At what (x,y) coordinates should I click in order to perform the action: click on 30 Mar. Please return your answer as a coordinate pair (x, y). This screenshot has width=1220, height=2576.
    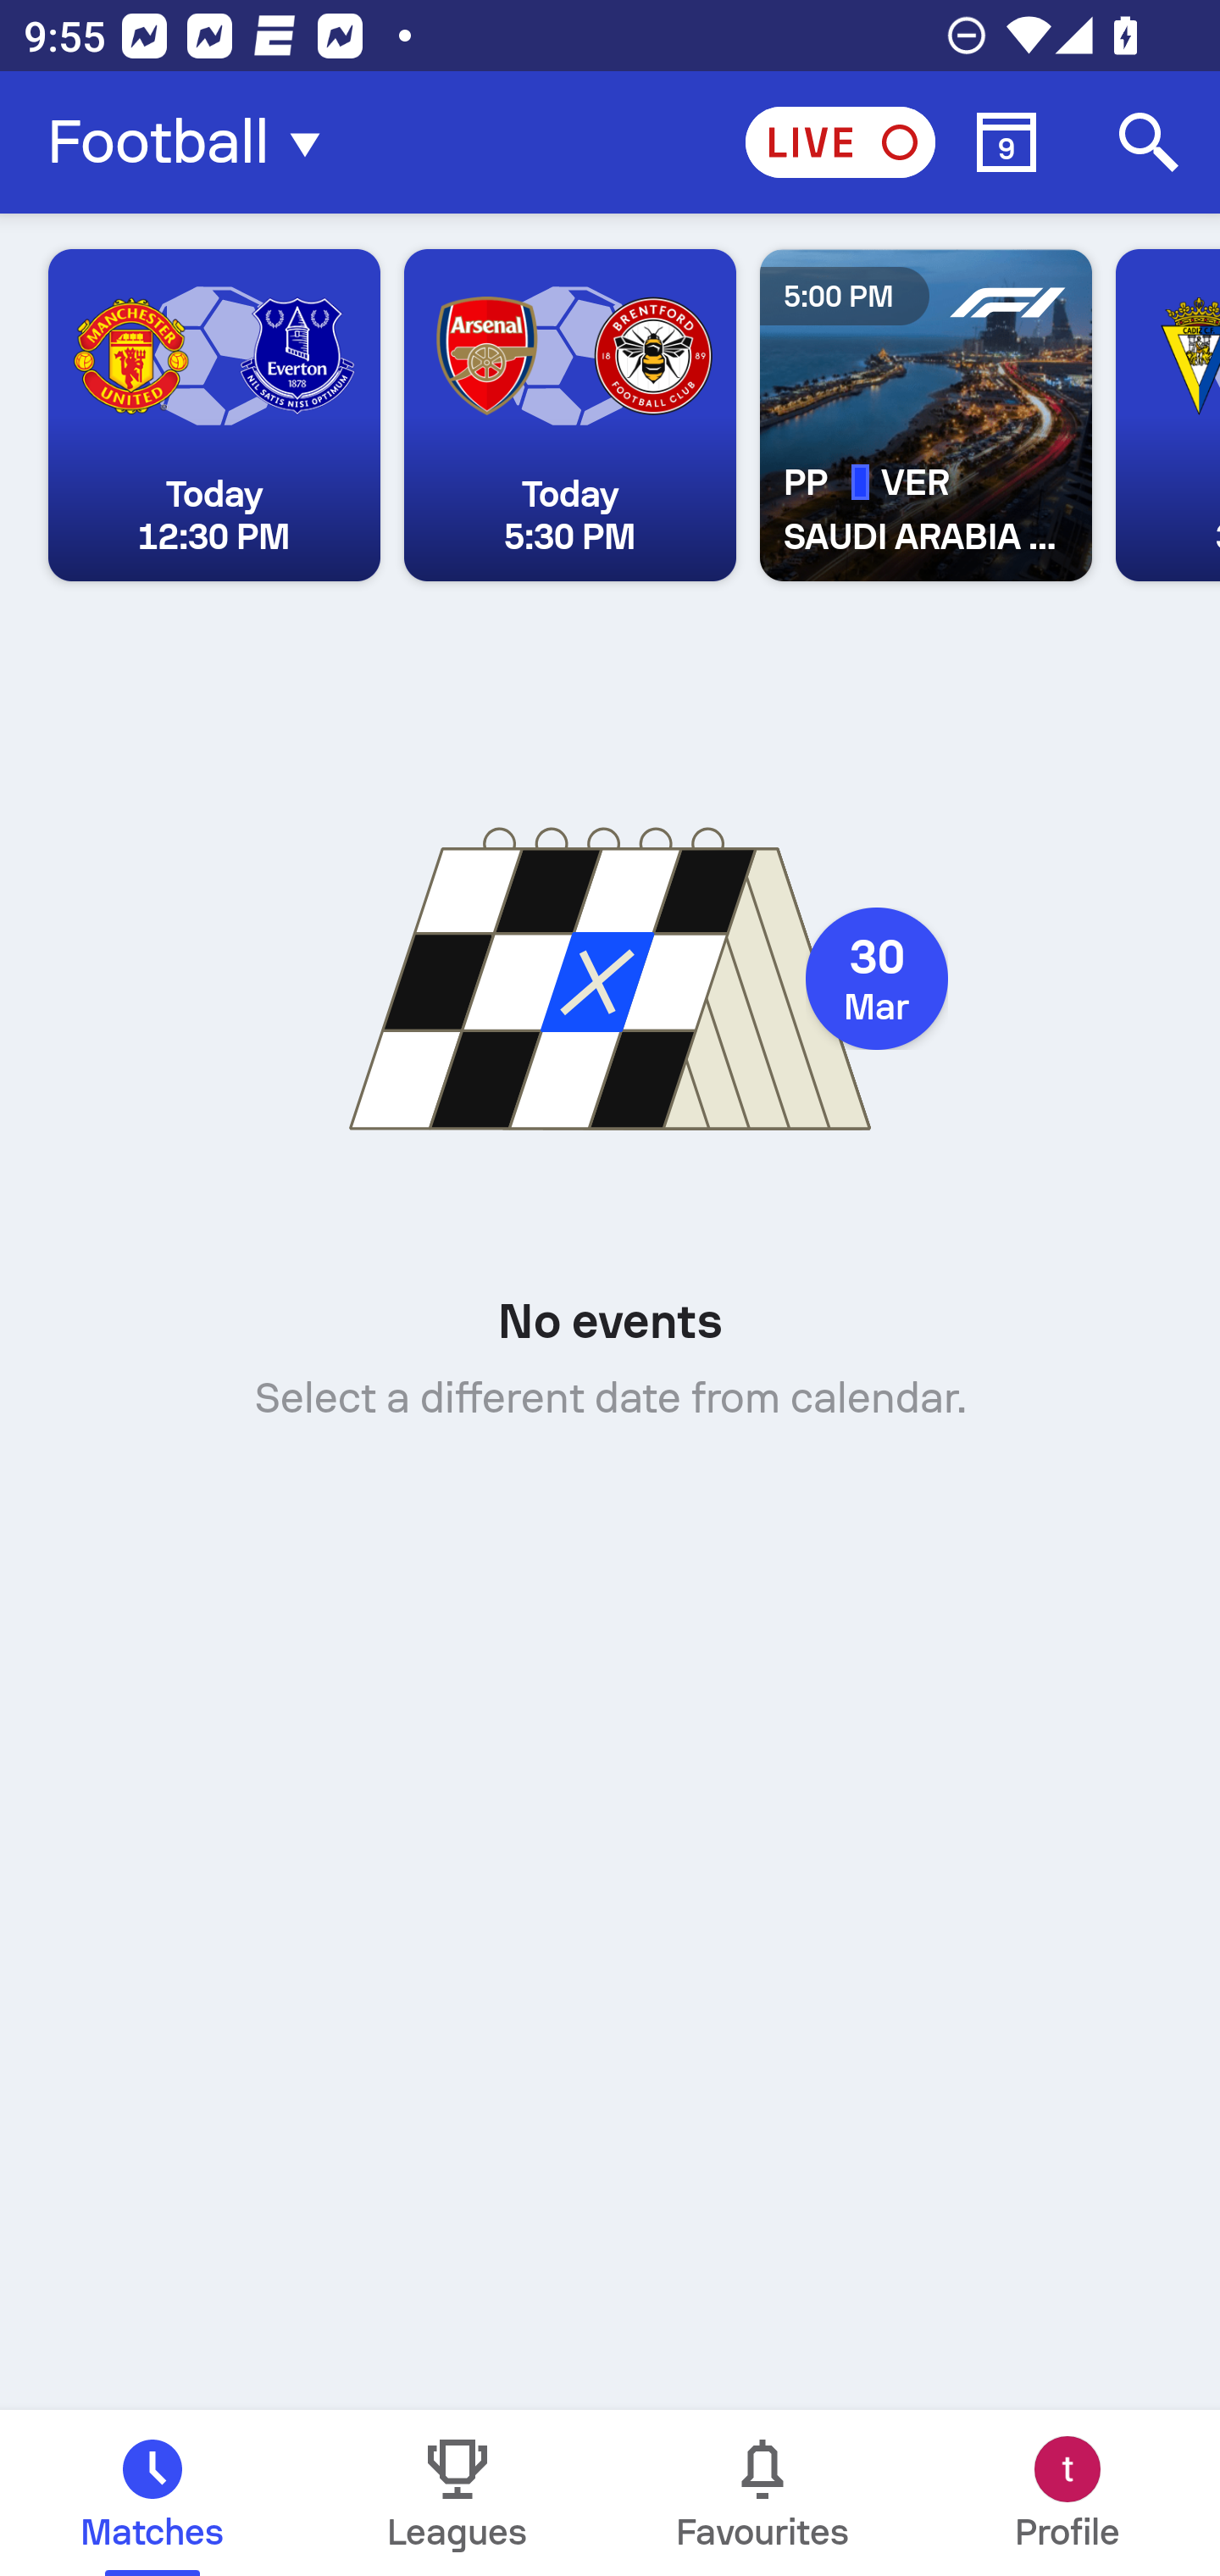
    Looking at the image, I should click on (876, 979).